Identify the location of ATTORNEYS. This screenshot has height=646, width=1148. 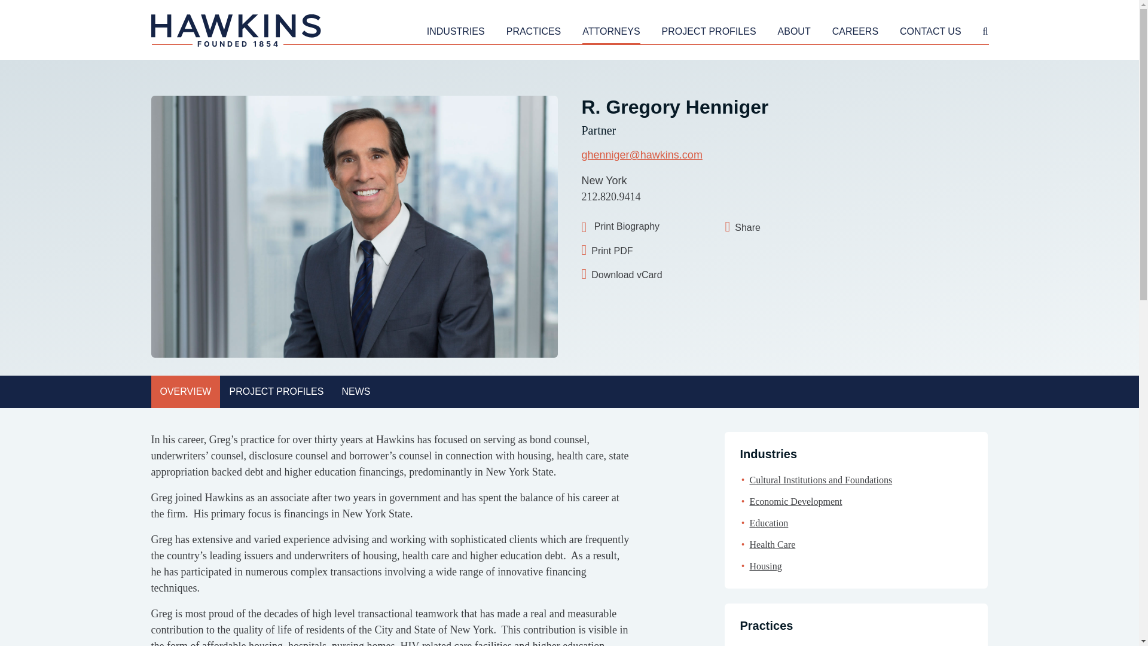
(610, 33).